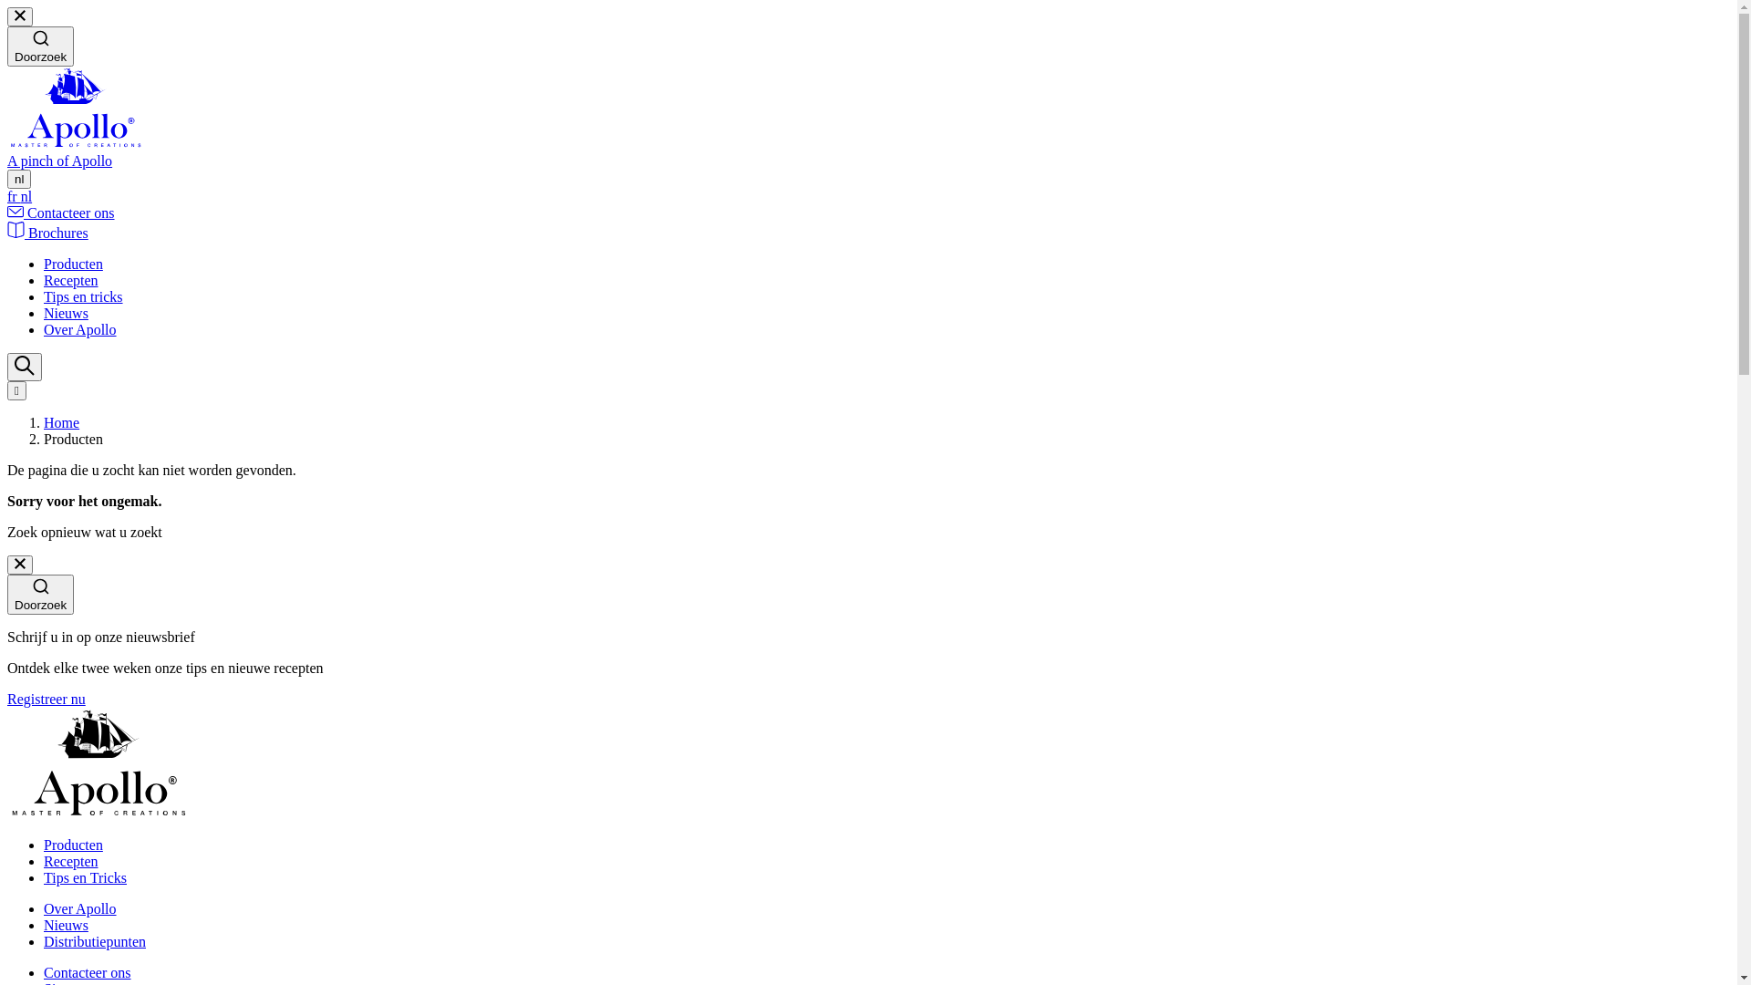 This screenshot has height=985, width=1751. What do you see at coordinates (73, 845) in the screenshot?
I see `Producten` at bounding box center [73, 845].